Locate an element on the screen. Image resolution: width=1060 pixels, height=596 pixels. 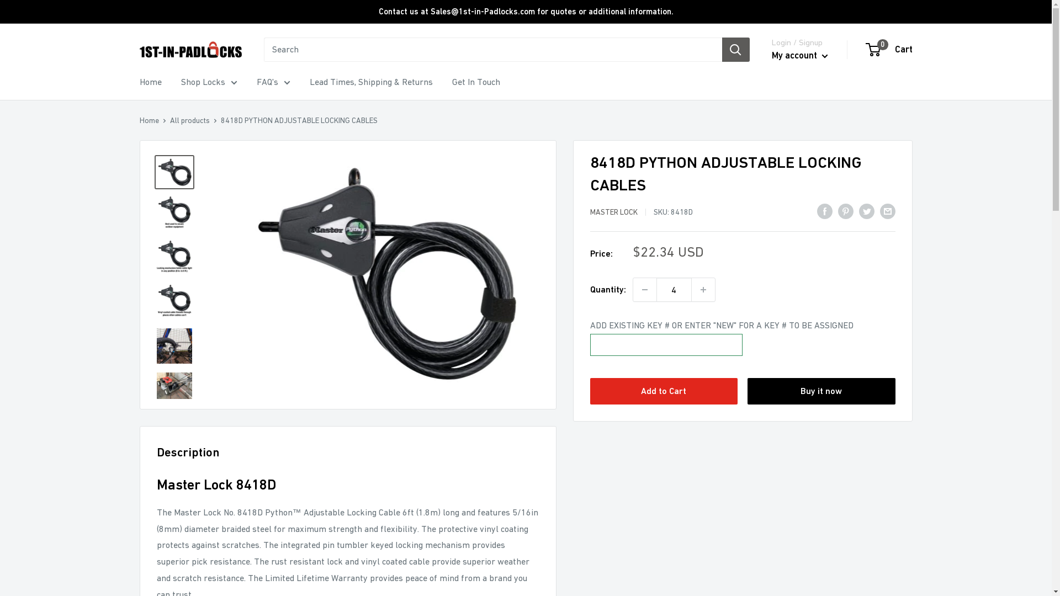
Buy it now is located at coordinates (821, 391).